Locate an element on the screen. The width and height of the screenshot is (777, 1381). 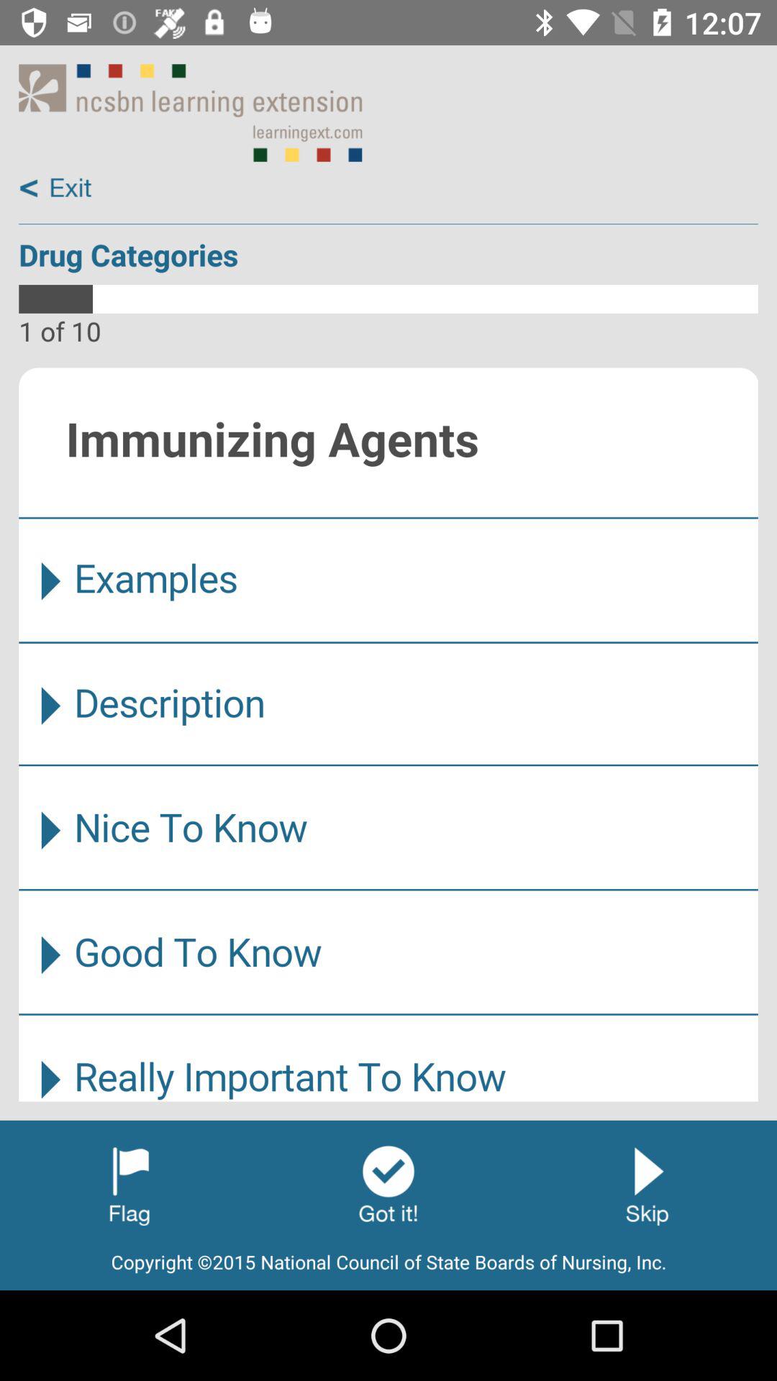
next screen is located at coordinates (388, 1185).